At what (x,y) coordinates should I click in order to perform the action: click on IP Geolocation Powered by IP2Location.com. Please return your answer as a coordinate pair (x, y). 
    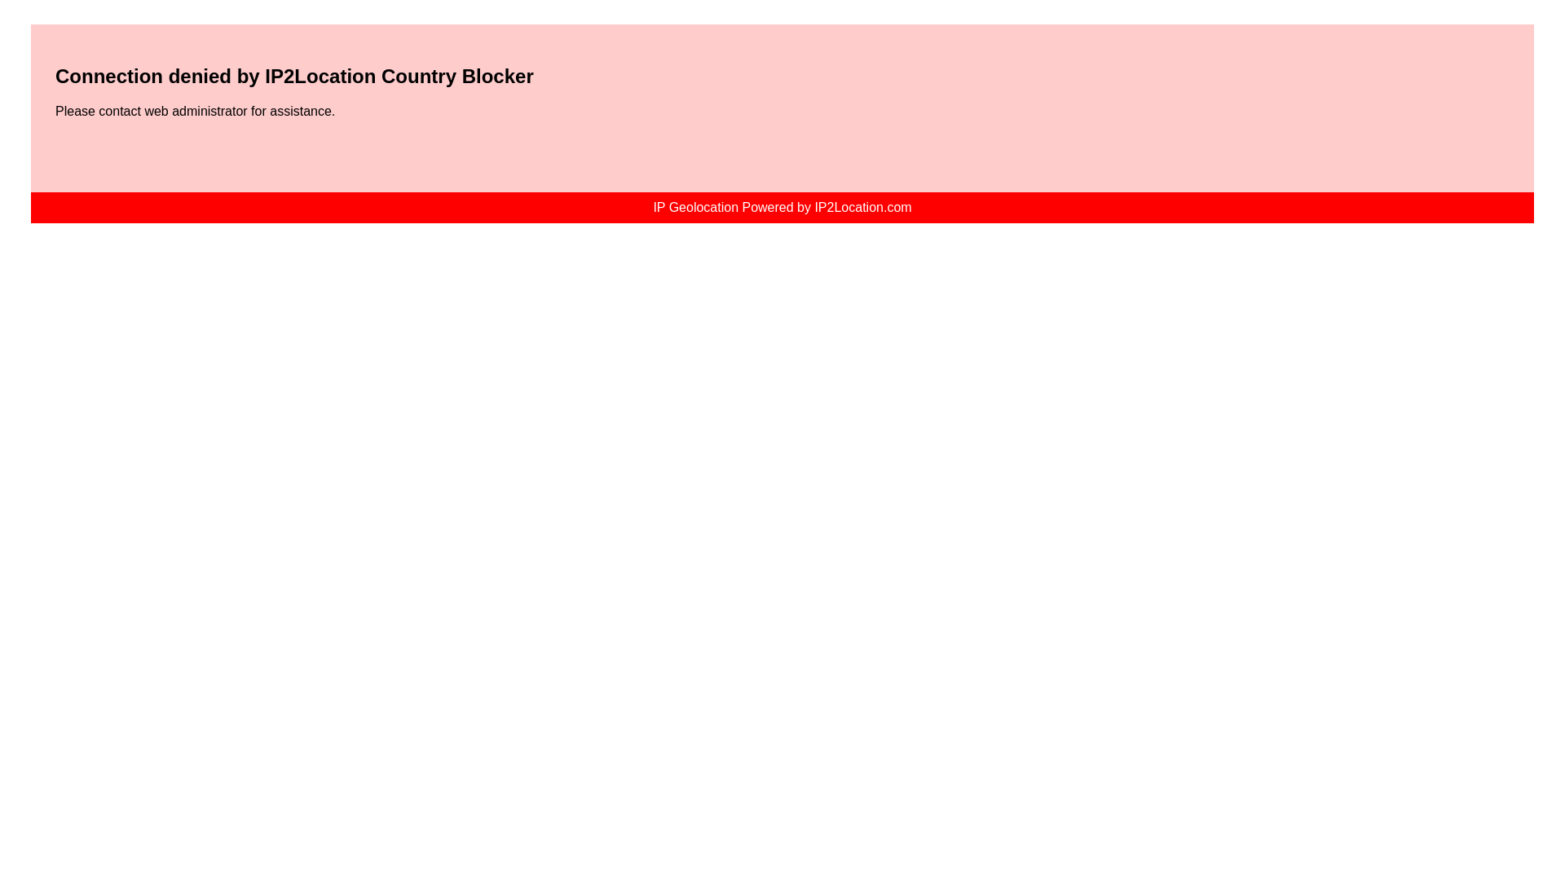
    Looking at the image, I should click on (782, 207).